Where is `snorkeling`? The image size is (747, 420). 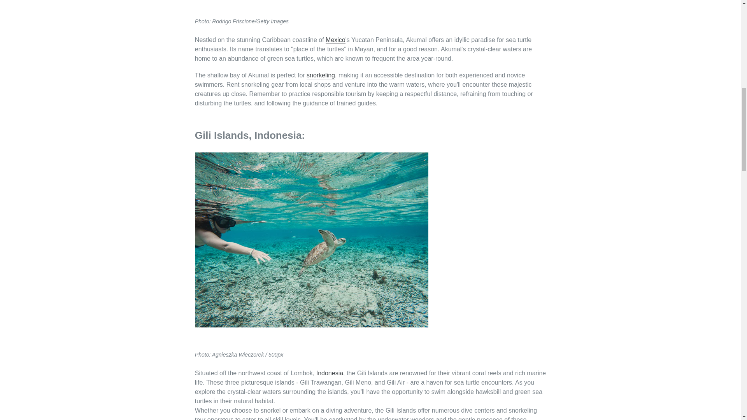 snorkeling is located at coordinates (321, 75).